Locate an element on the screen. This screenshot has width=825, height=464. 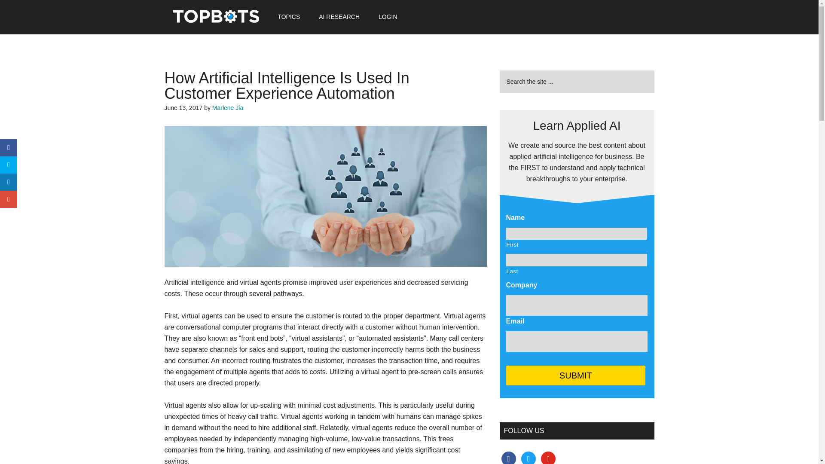
AI RESEARCH is located at coordinates (339, 16).